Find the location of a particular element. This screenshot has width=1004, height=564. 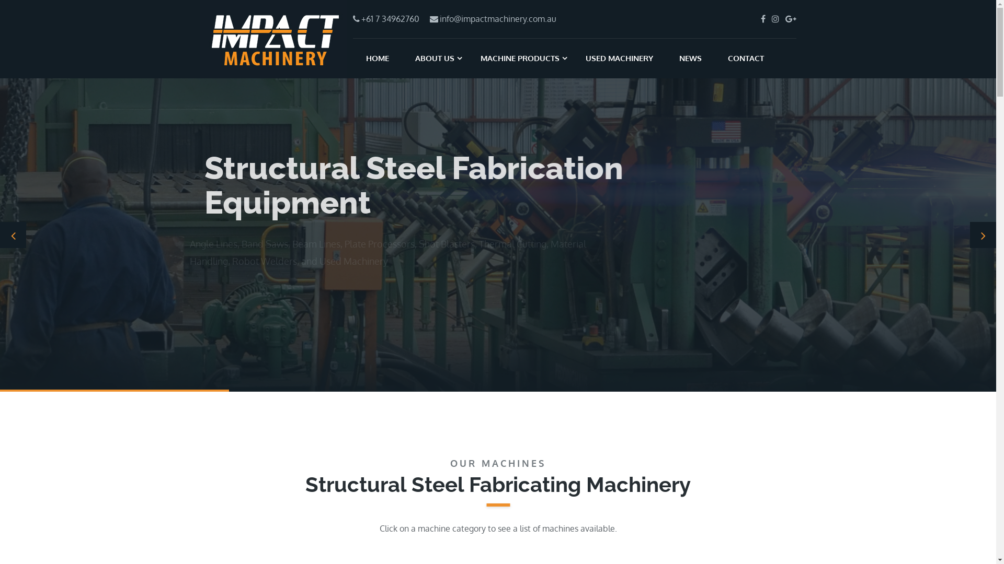

NEWS is located at coordinates (690, 58).